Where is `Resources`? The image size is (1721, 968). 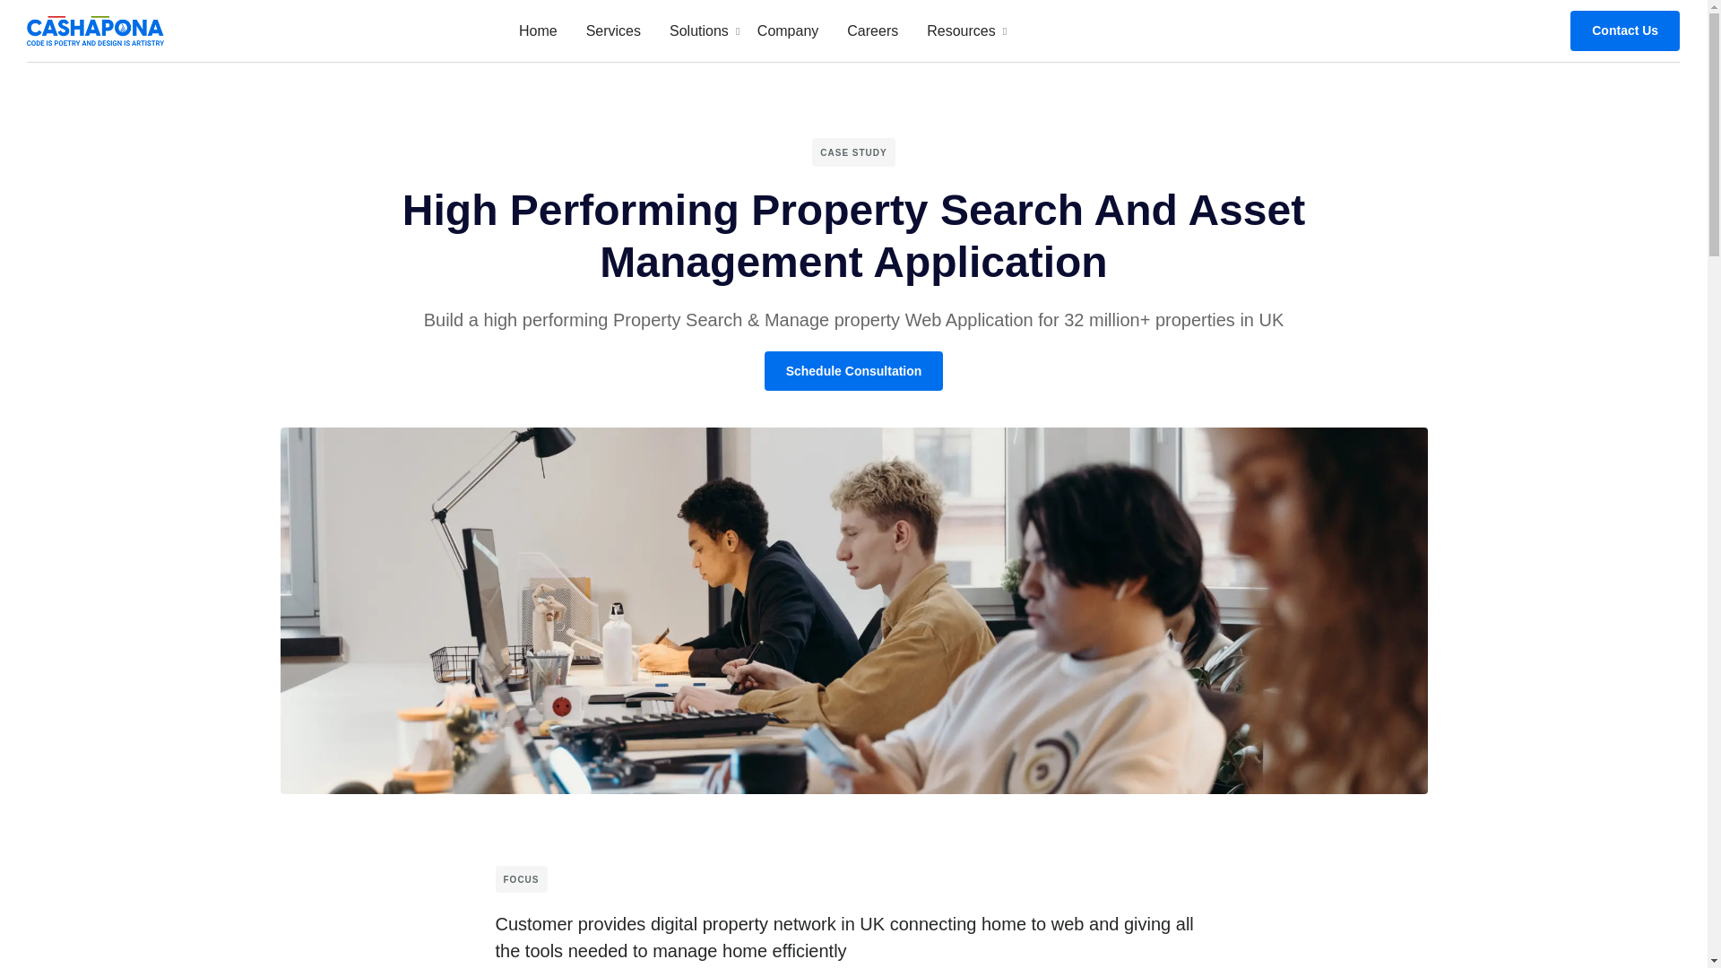
Resources is located at coordinates (961, 30).